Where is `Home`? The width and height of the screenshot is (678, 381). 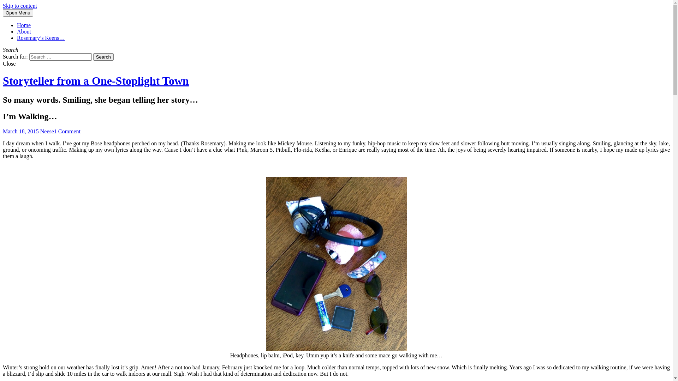
Home is located at coordinates (24, 25).